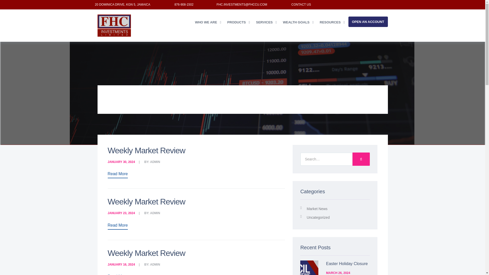 This screenshot has width=489, height=275. What do you see at coordinates (122, 4) in the screenshot?
I see `20 DOMINICA DRIVE, KGN 5, JAMAICA` at bounding box center [122, 4].